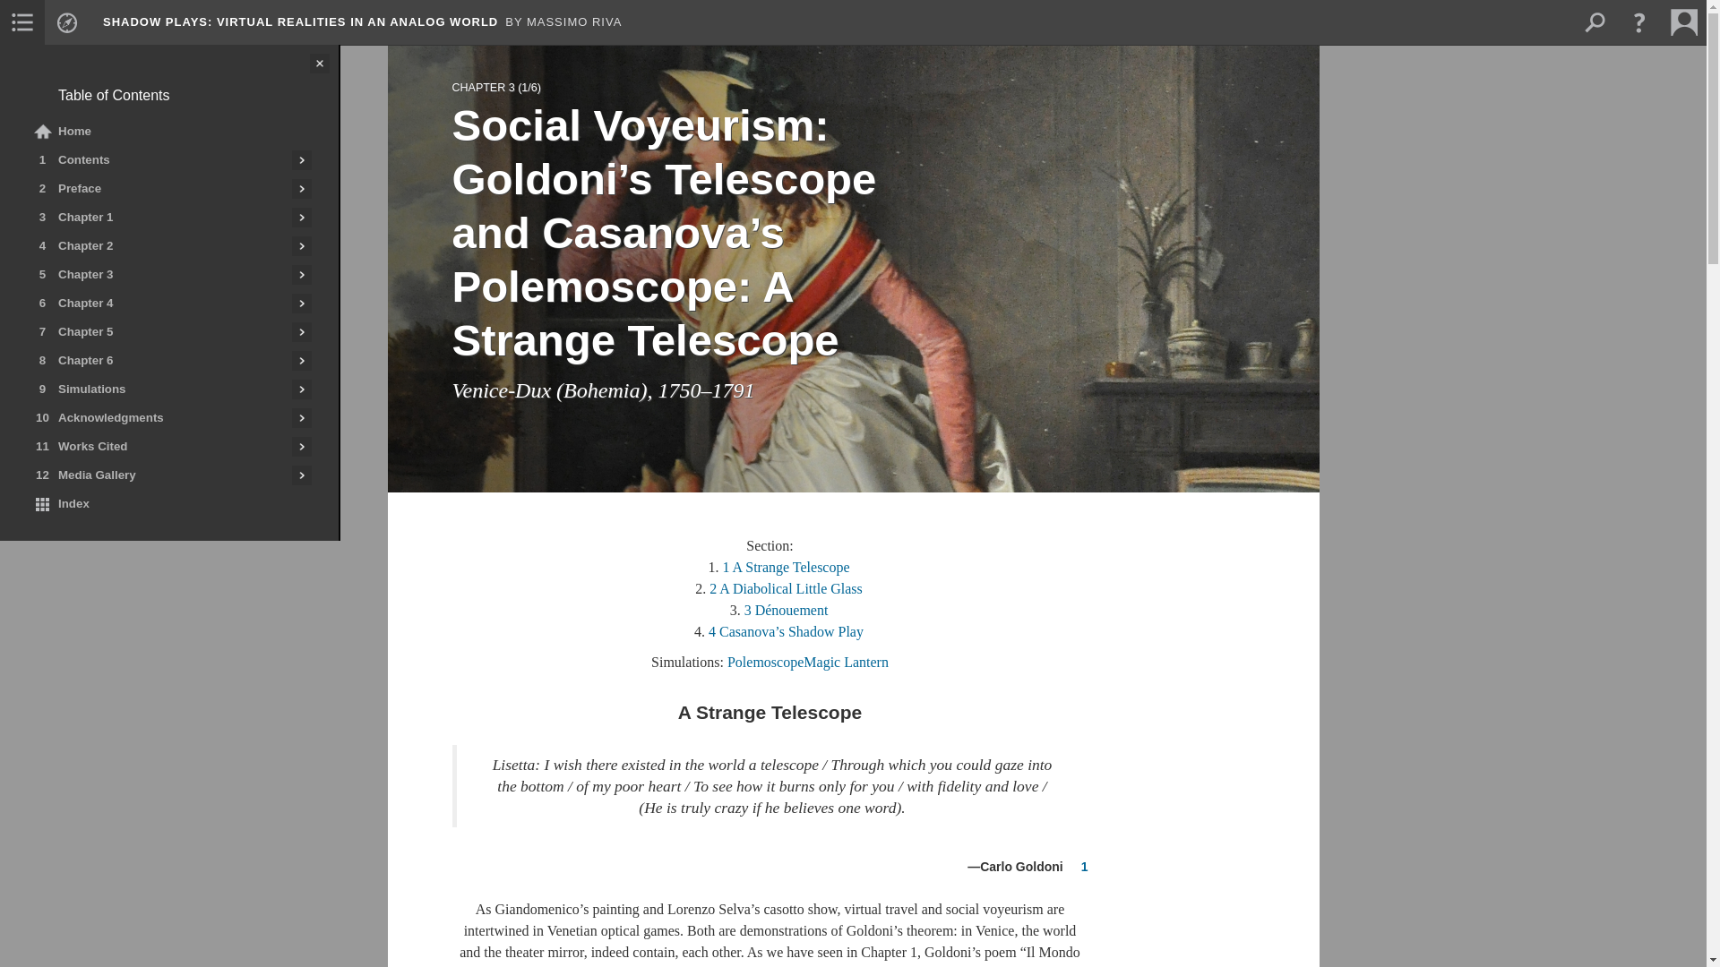 The width and height of the screenshot is (1720, 967). I want to click on Explore Chapter 4, so click(301, 303).